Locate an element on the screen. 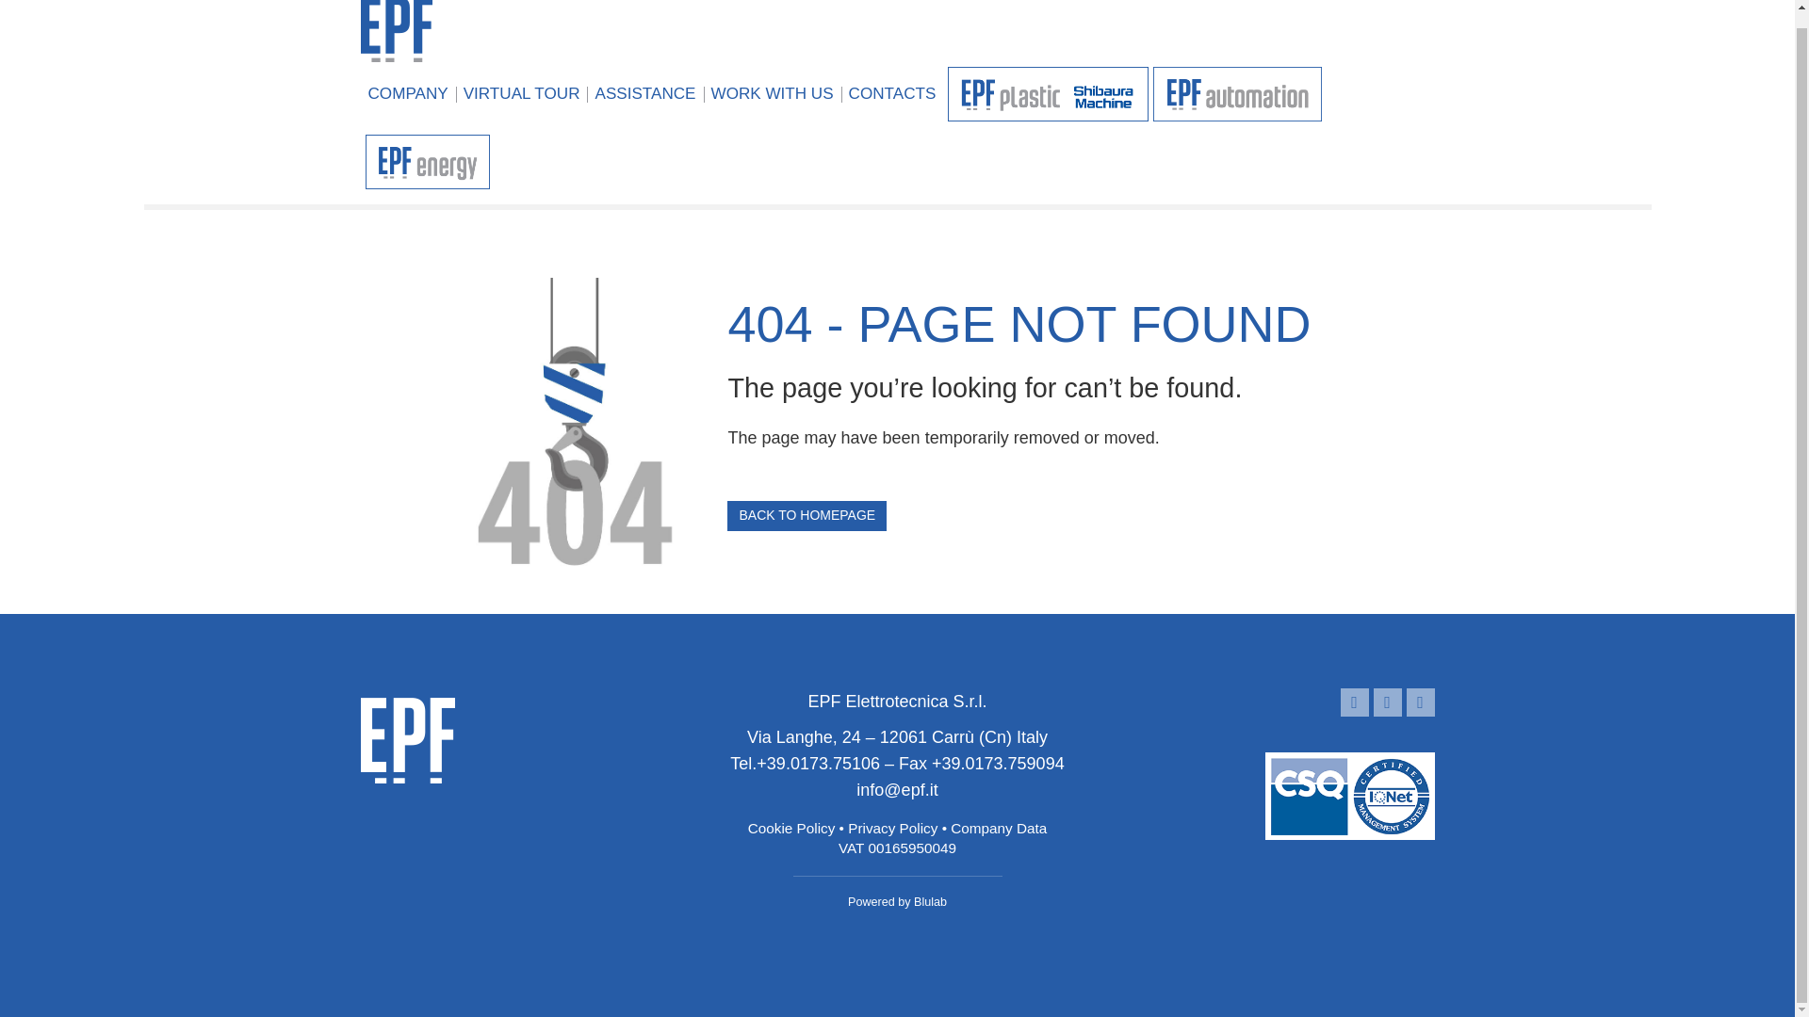 Image resolution: width=1809 pixels, height=1017 pixels. EPF is located at coordinates (396, 30).